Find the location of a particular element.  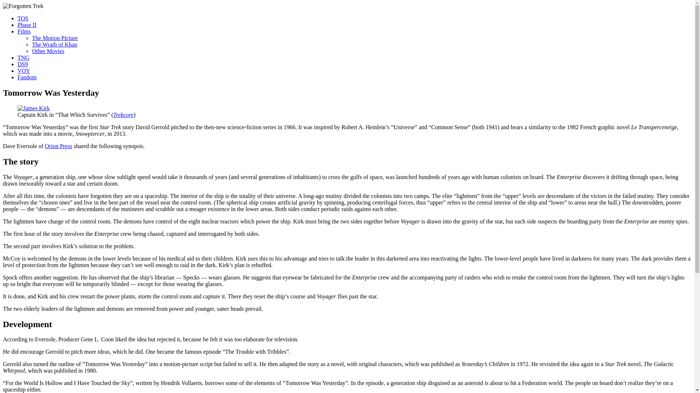

Phase II is located at coordinates (27, 25).